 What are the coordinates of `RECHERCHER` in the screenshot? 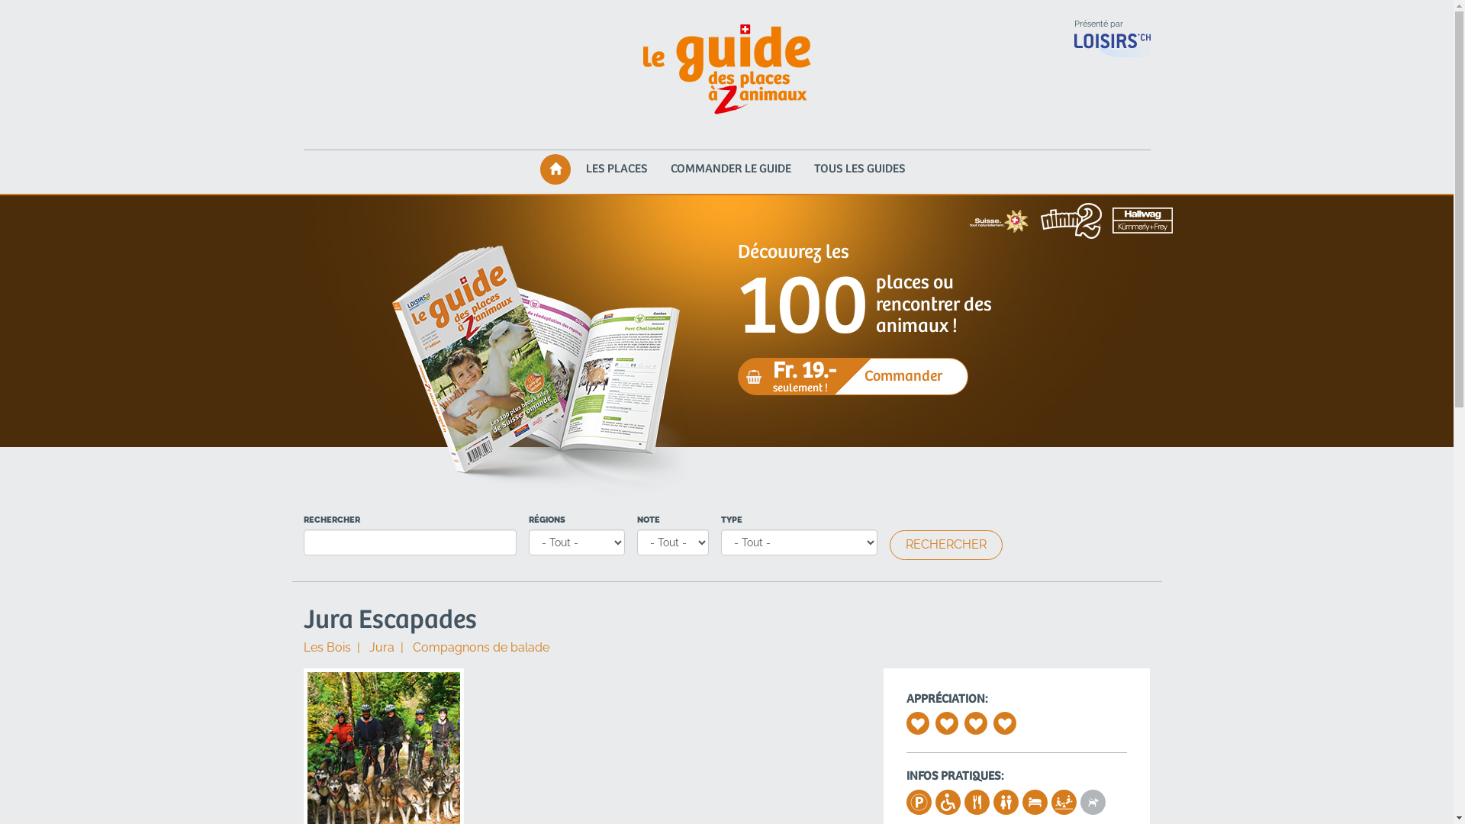 It's located at (946, 545).